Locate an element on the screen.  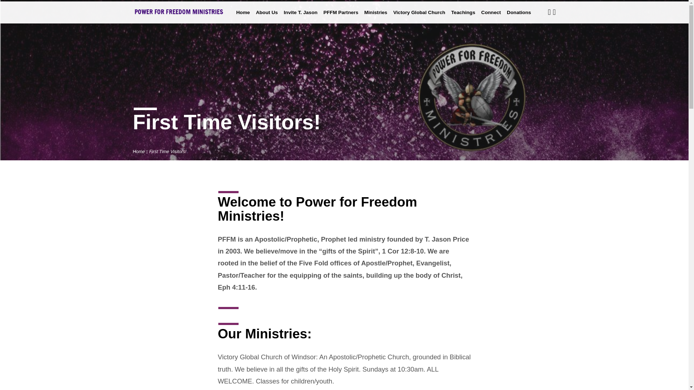
Invite T. Jason is located at coordinates (300, 17).